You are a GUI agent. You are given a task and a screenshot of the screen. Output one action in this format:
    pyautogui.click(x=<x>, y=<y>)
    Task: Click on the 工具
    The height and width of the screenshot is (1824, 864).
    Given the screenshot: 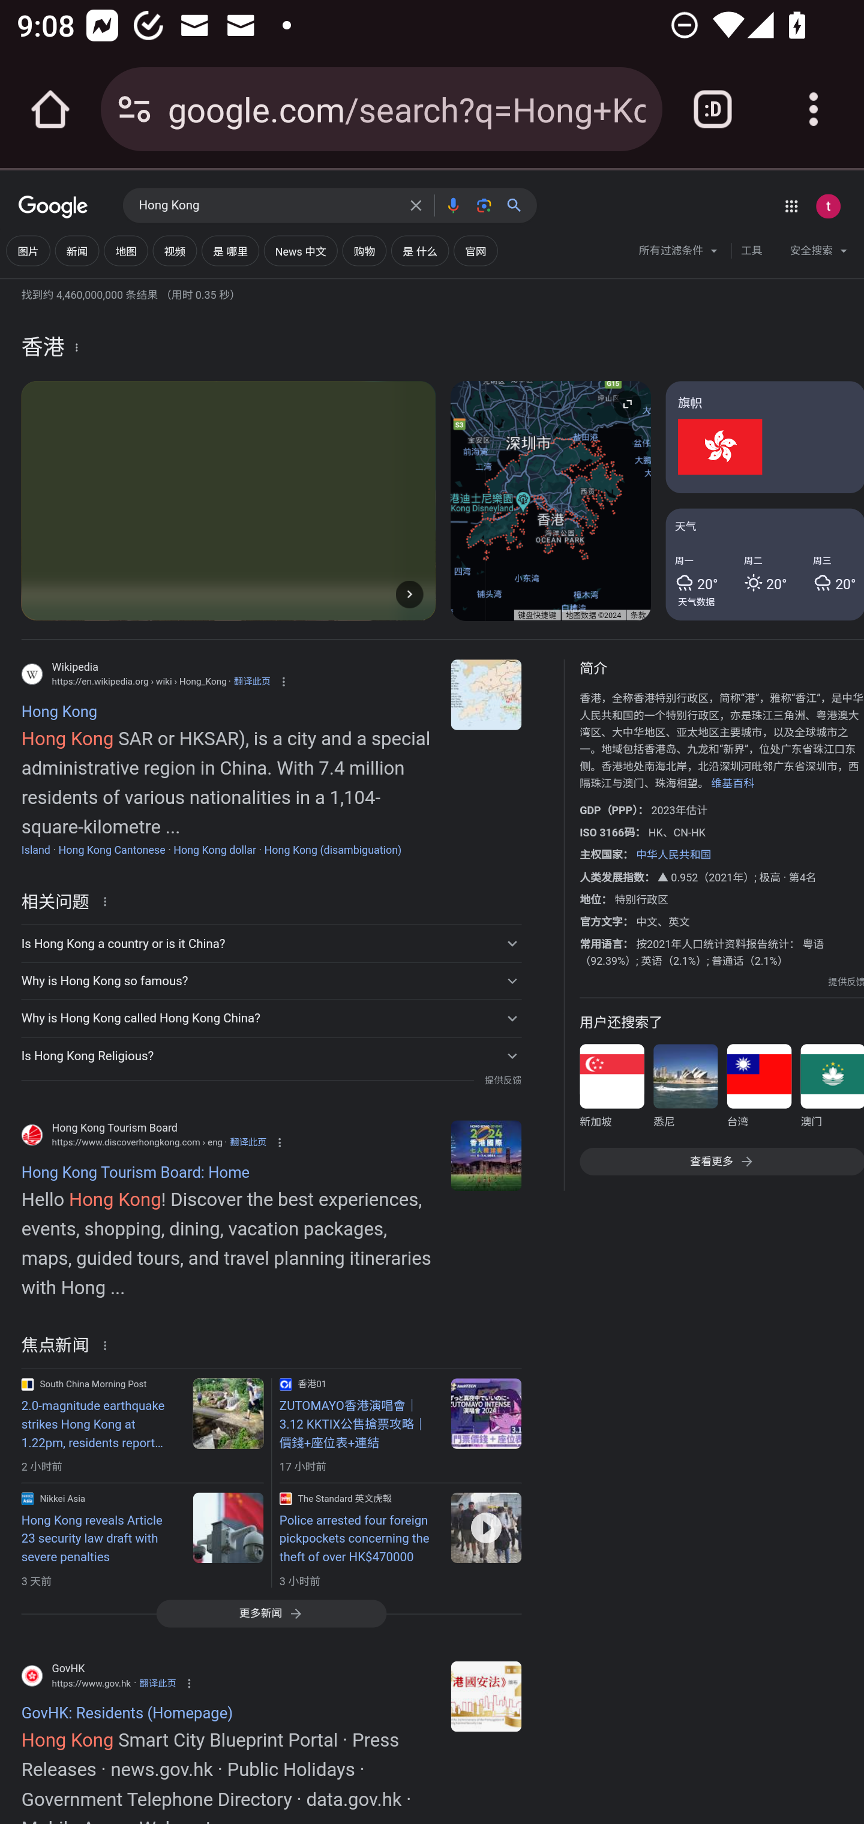 What is the action you would take?
    pyautogui.click(x=751, y=251)
    